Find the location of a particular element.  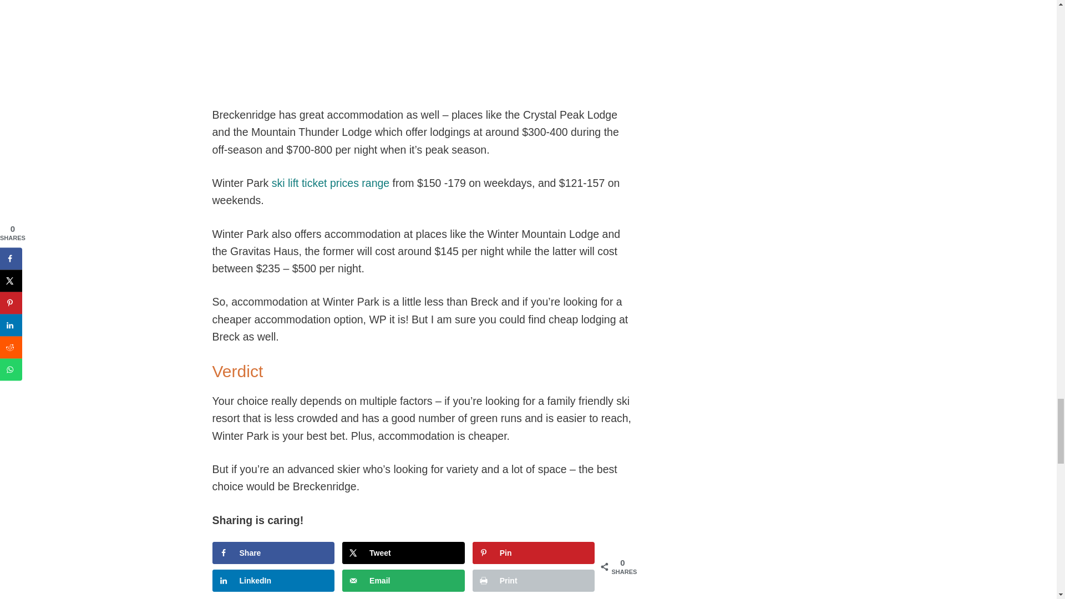

Print is located at coordinates (534, 581).